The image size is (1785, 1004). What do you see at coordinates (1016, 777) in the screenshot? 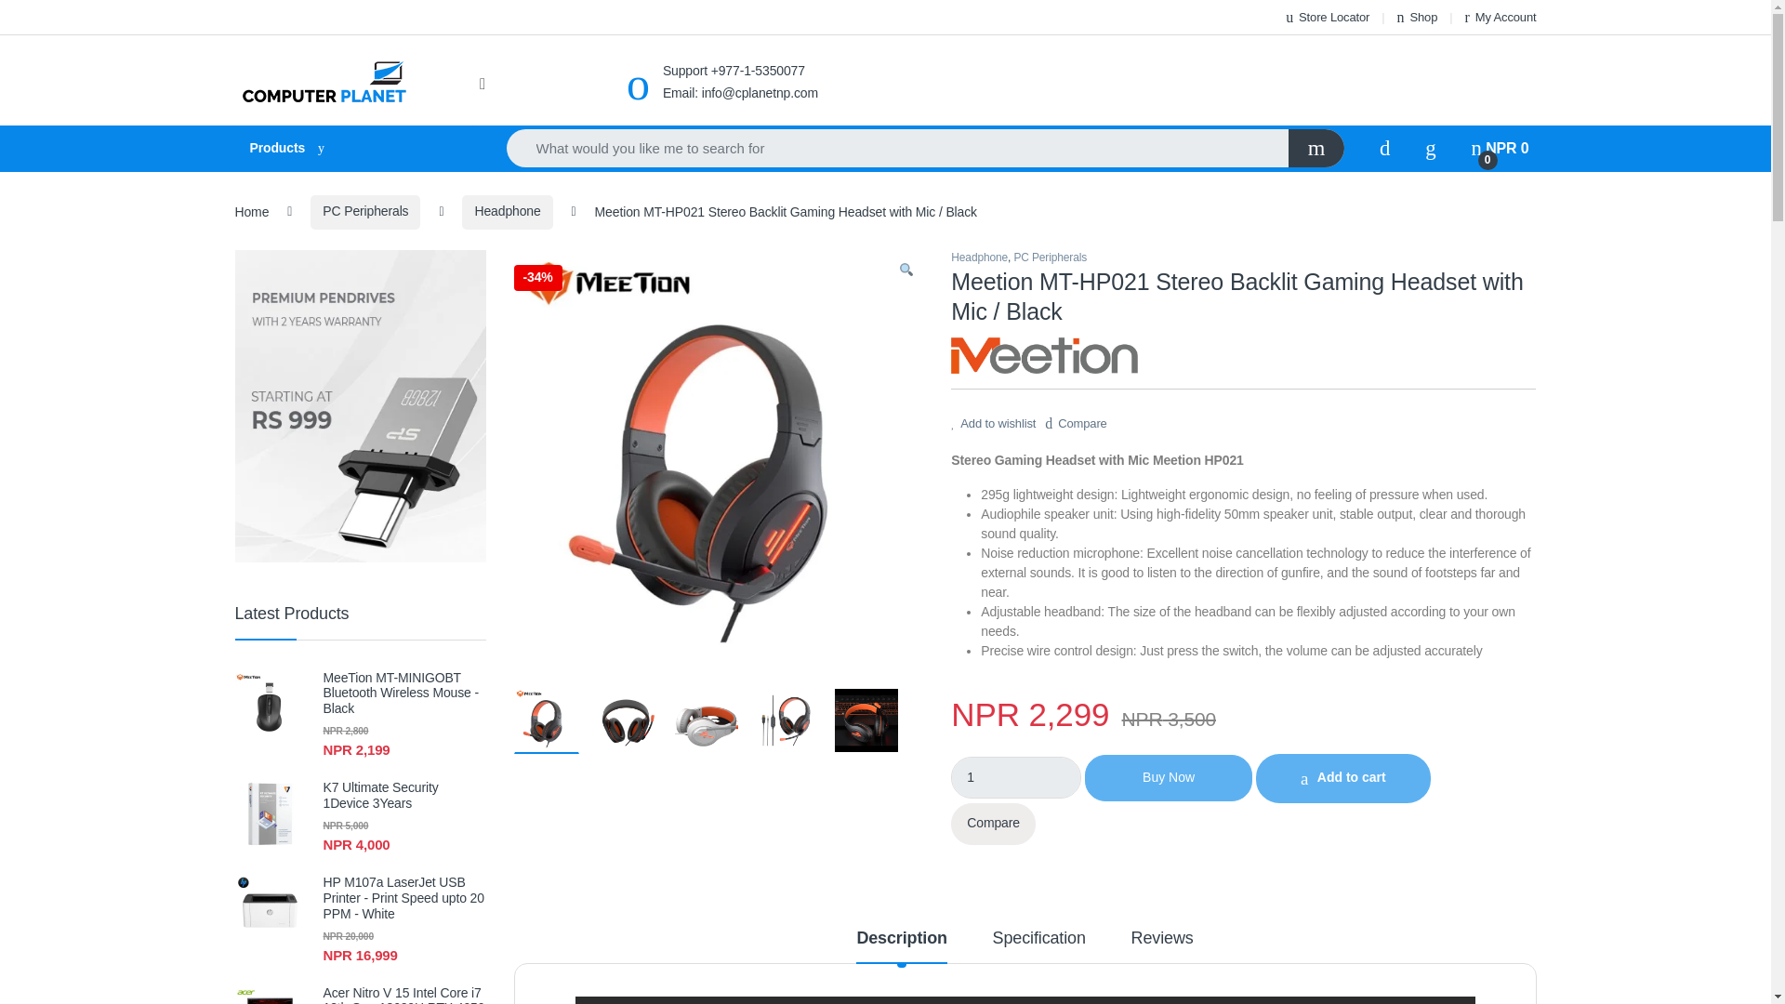
I see `1` at bounding box center [1016, 777].